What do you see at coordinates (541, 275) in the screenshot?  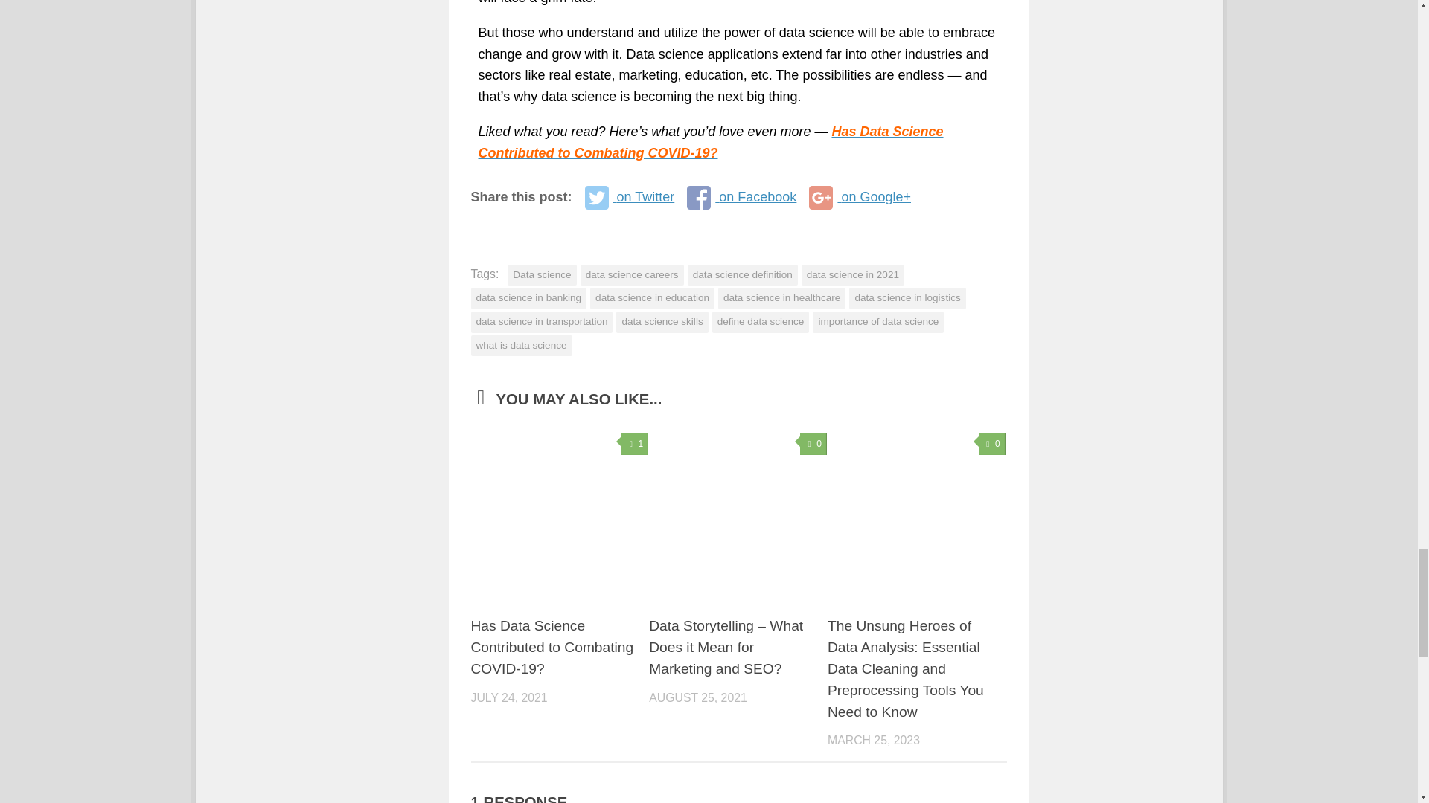 I see `Data science` at bounding box center [541, 275].